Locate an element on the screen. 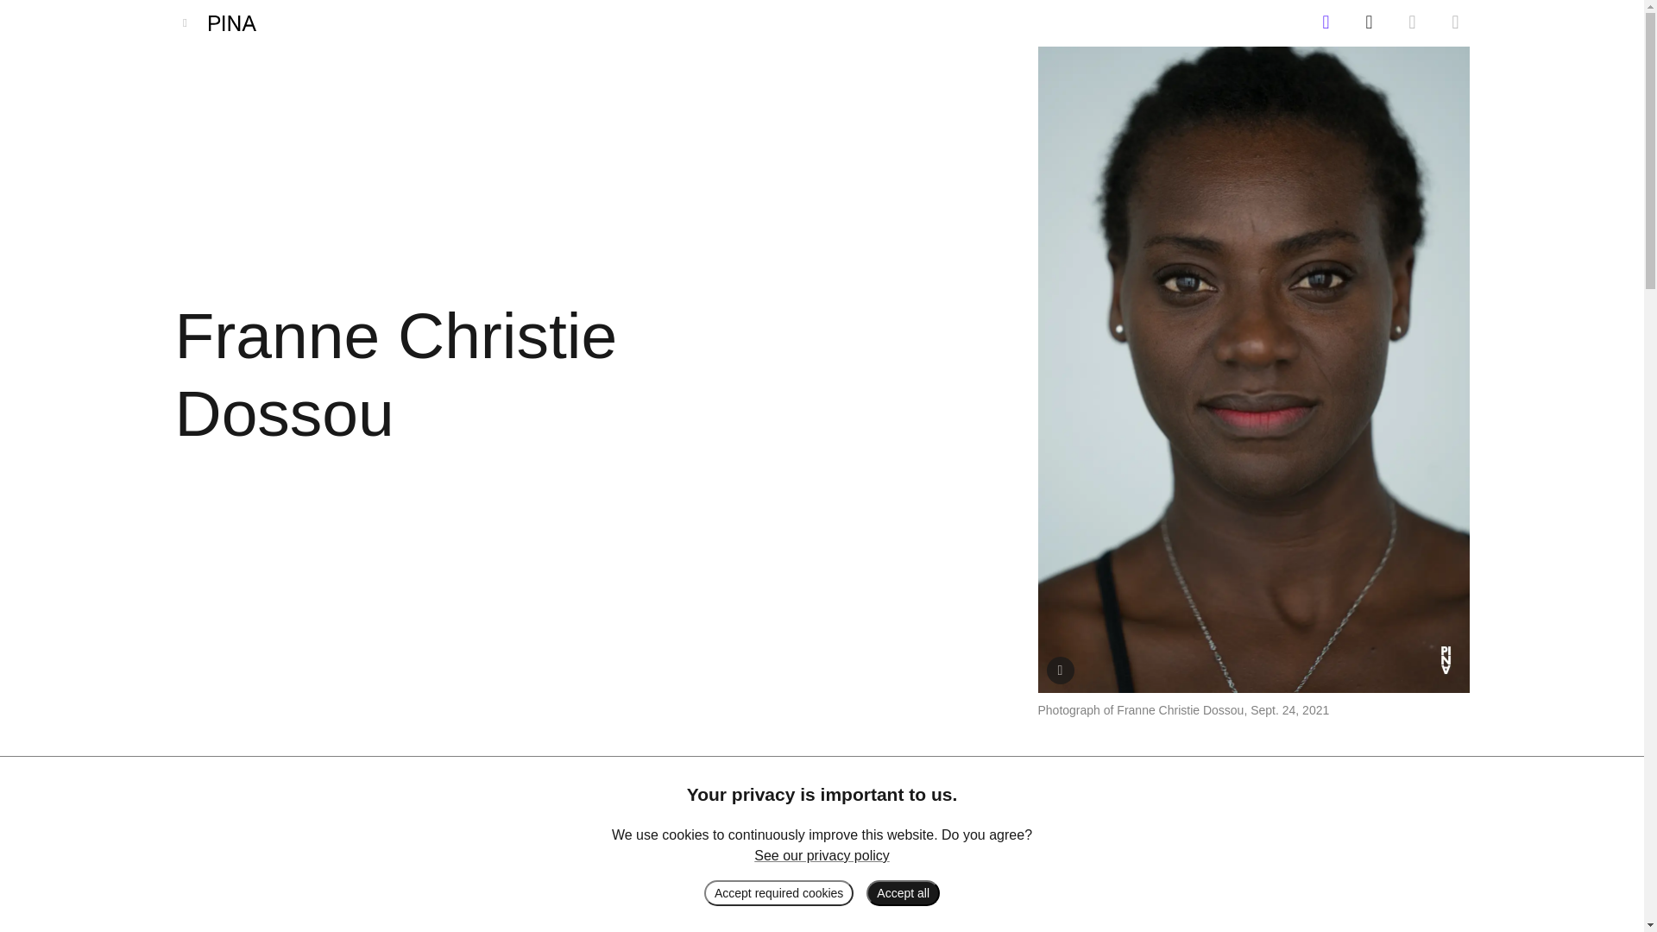 The width and height of the screenshot is (1657, 932). Posts in plain language is located at coordinates (1375, 22).